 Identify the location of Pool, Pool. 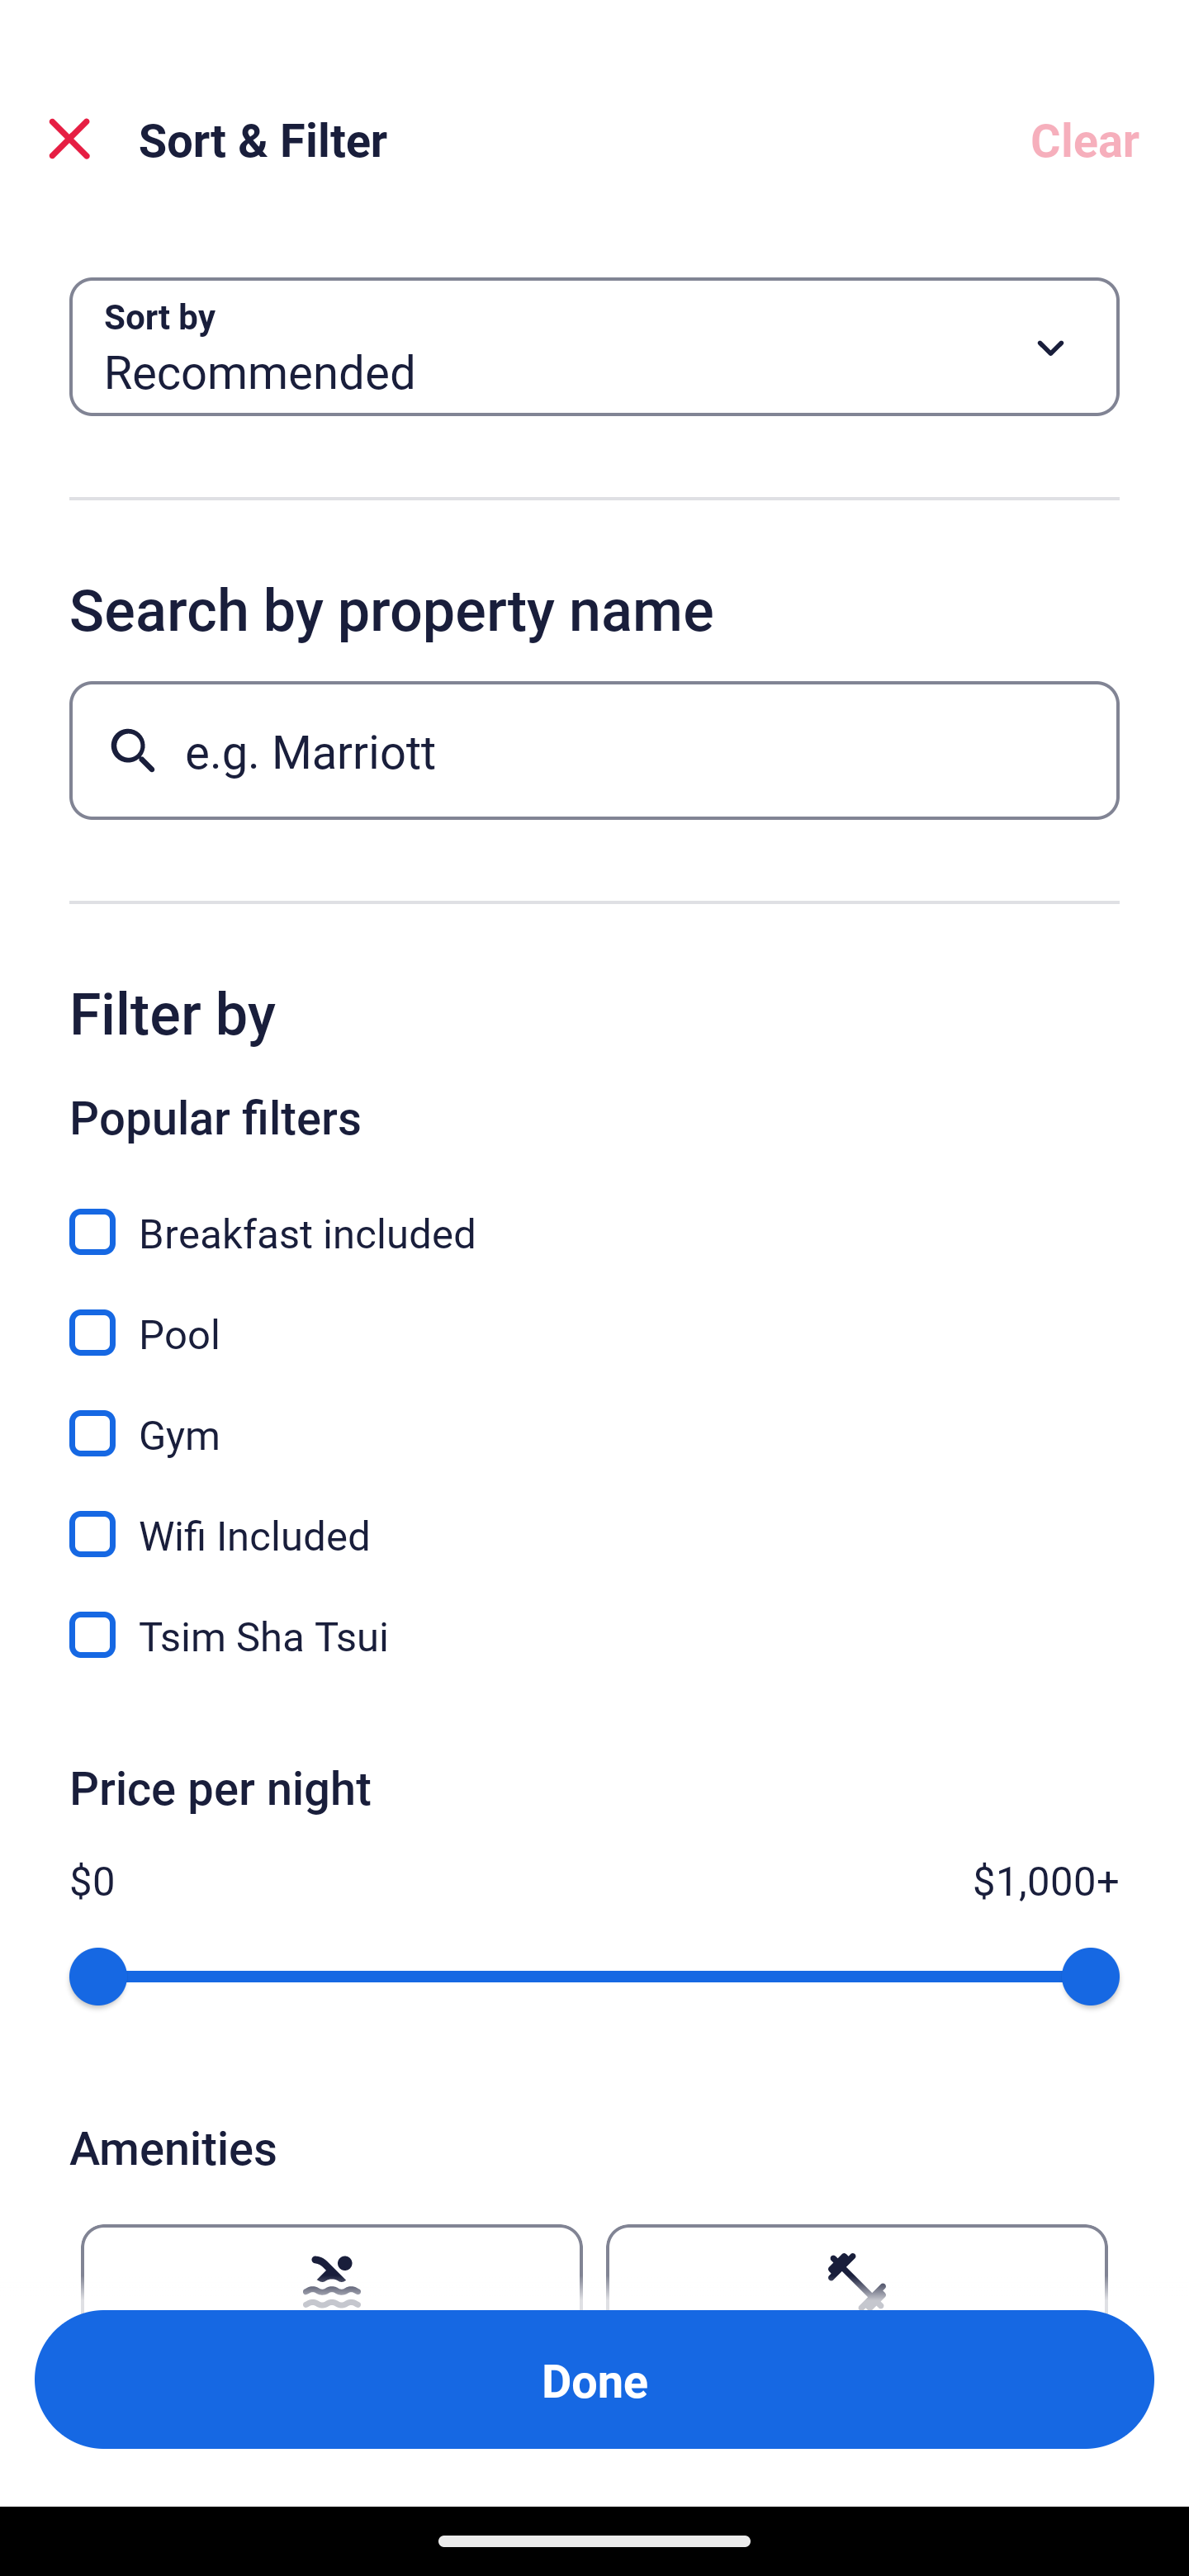
(594, 1314).